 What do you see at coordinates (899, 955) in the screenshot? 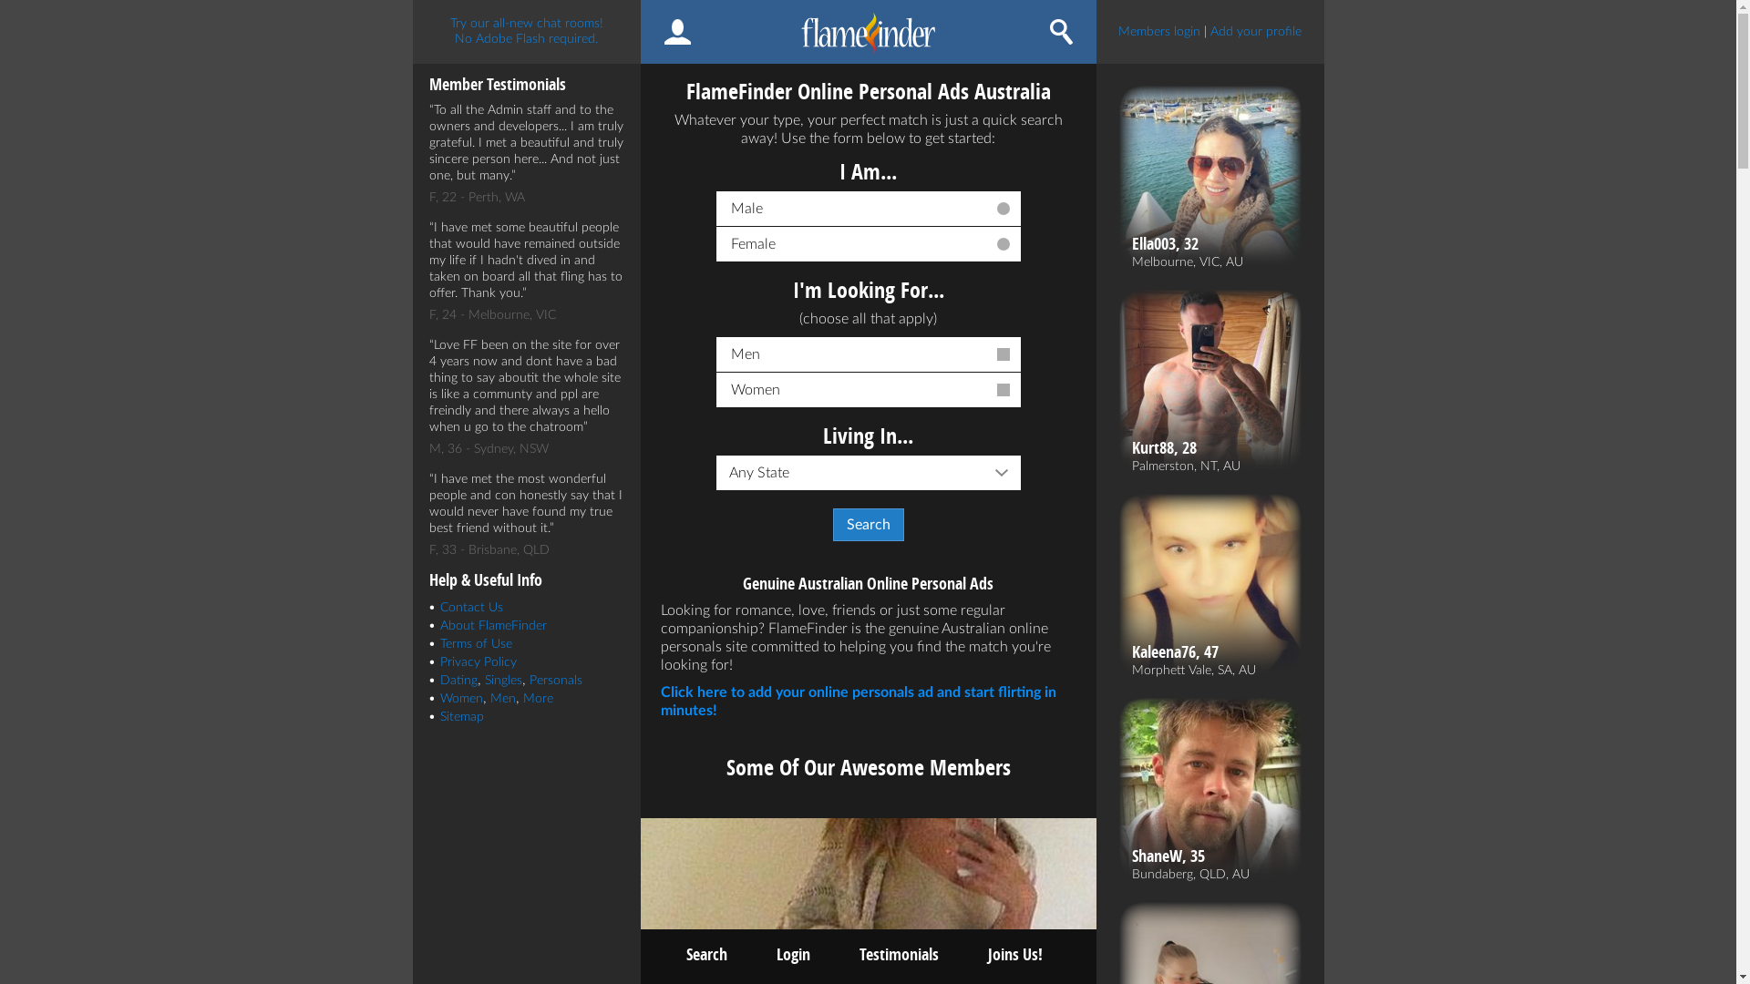
I see `Testimonials` at bounding box center [899, 955].